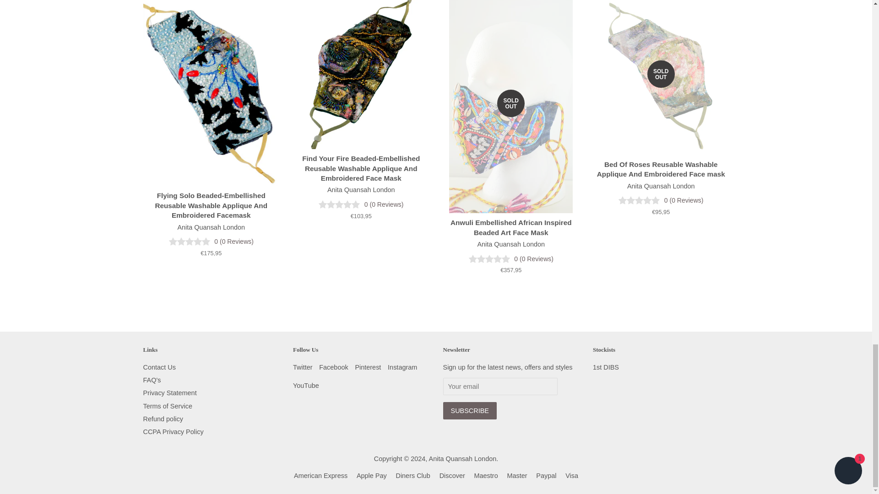  Describe the element at coordinates (333, 367) in the screenshot. I see `Anita Quansah London on Facebook` at that location.